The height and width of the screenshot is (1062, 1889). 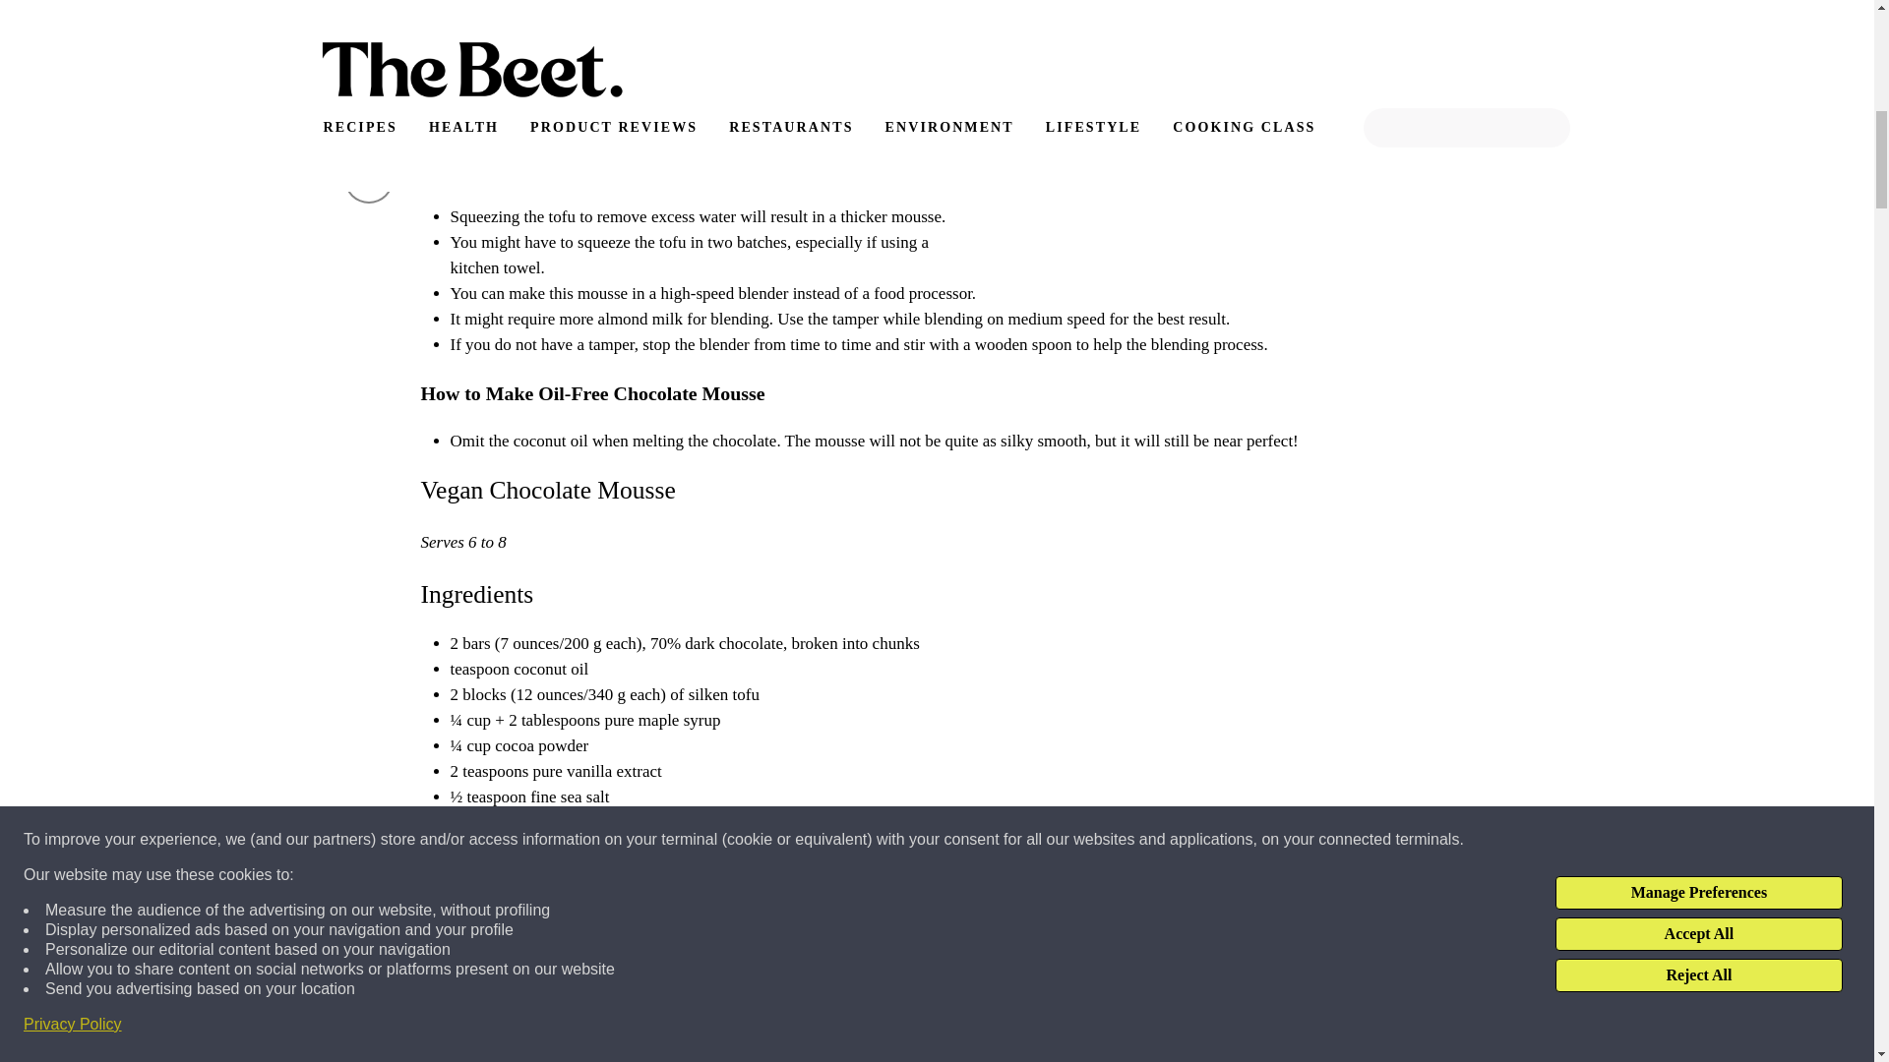 I want to click on Pin it!, so click(x=368, y=41).